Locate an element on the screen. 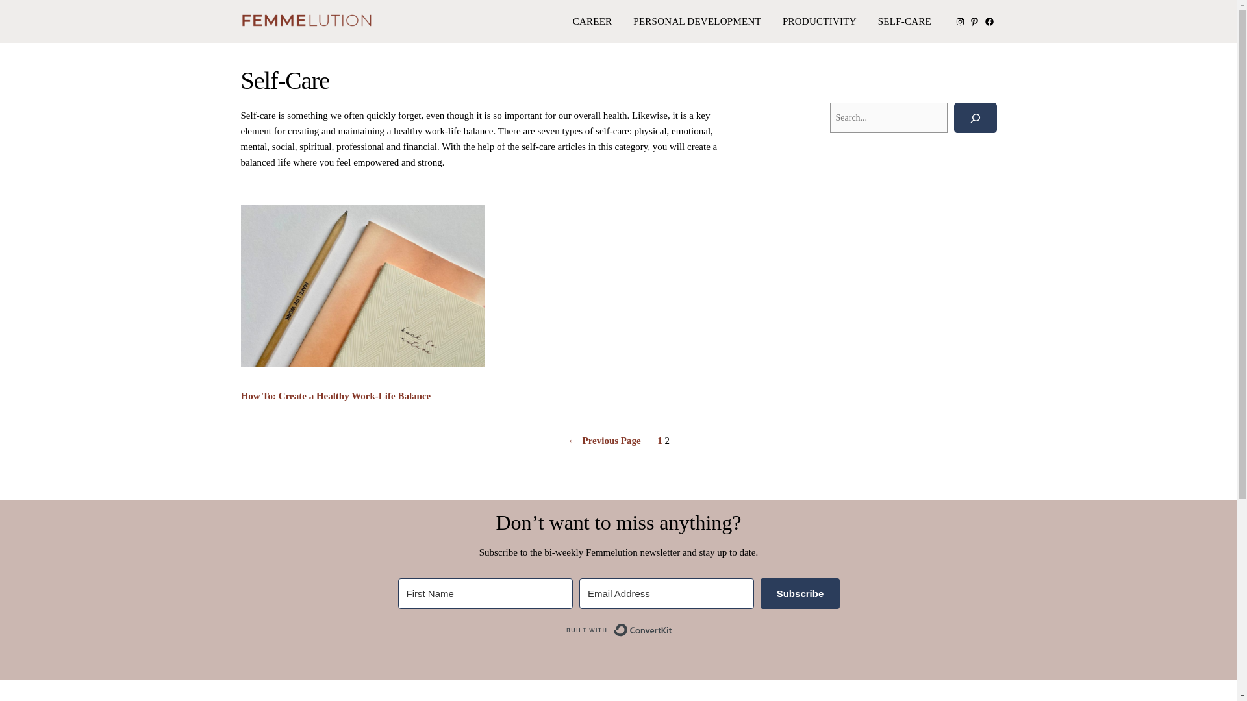  PINTEREST is located at coordinates (974, 21).